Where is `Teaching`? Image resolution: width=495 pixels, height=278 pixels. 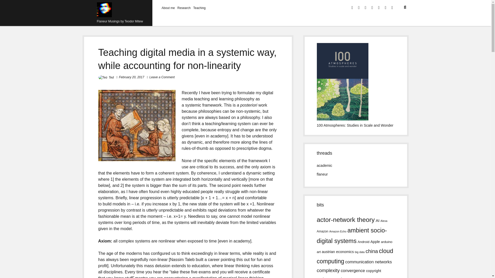
Teaching is located at coordinates (199, 8).